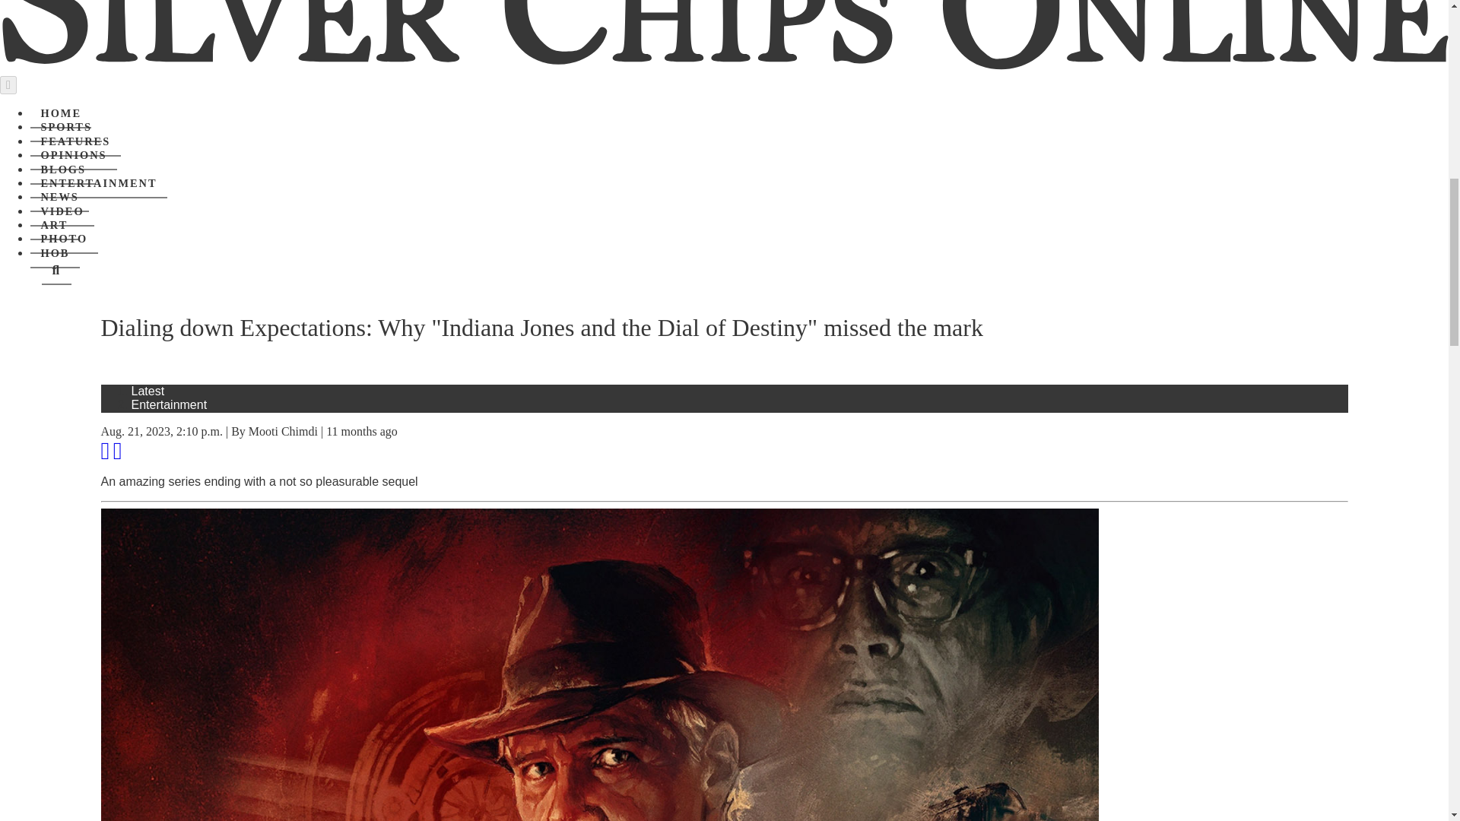  I want to click on Entertainment, so click(169, 404).